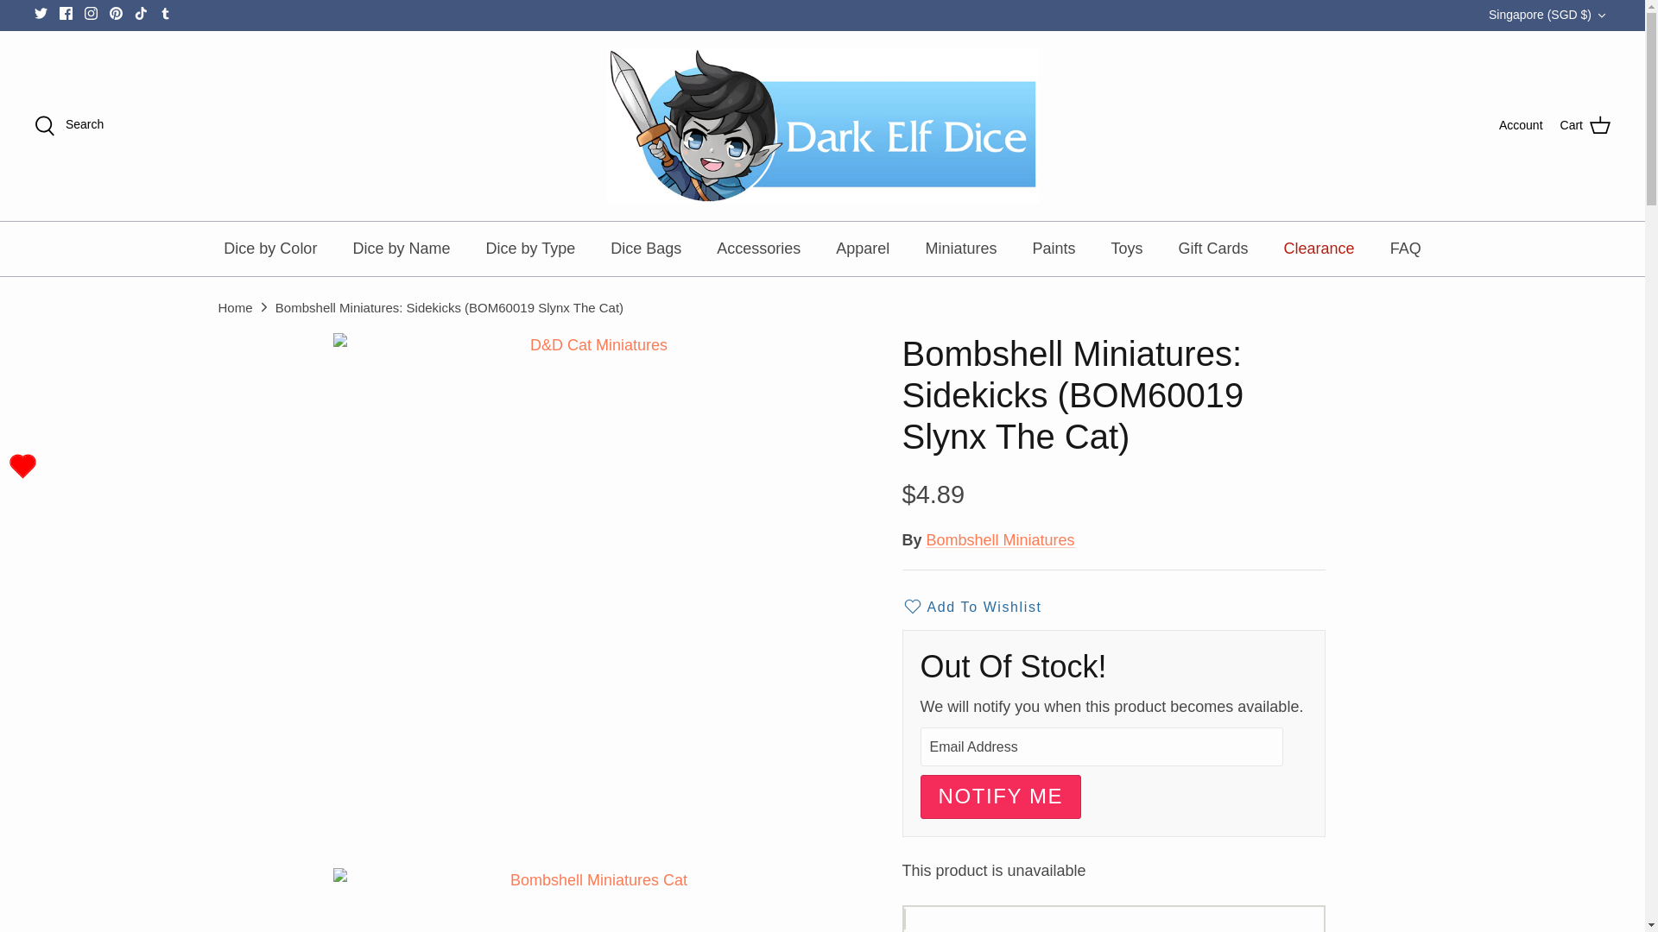 Image resolution: width=1658 pixels, height=932 pixels. I want to click on Twitter, so click(41, 12).